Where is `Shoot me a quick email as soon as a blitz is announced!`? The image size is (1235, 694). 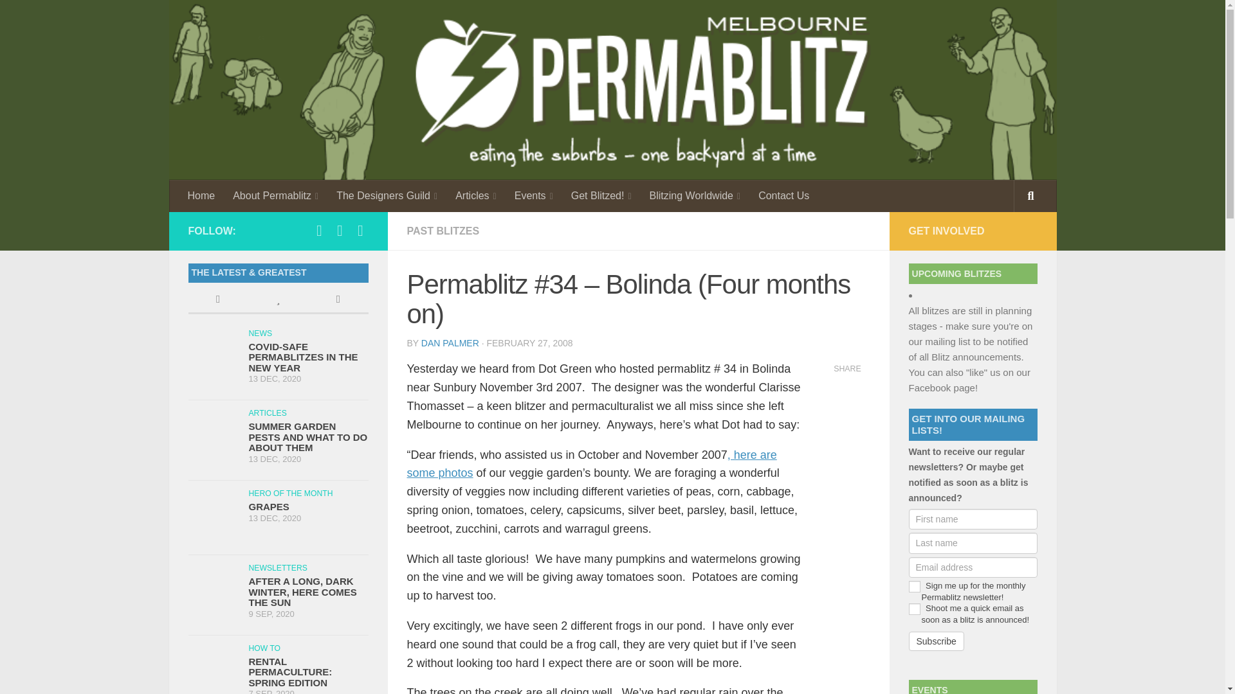
Shoot me a quick email as soon as a blitz is announced! is located at coordinates (913, 609).